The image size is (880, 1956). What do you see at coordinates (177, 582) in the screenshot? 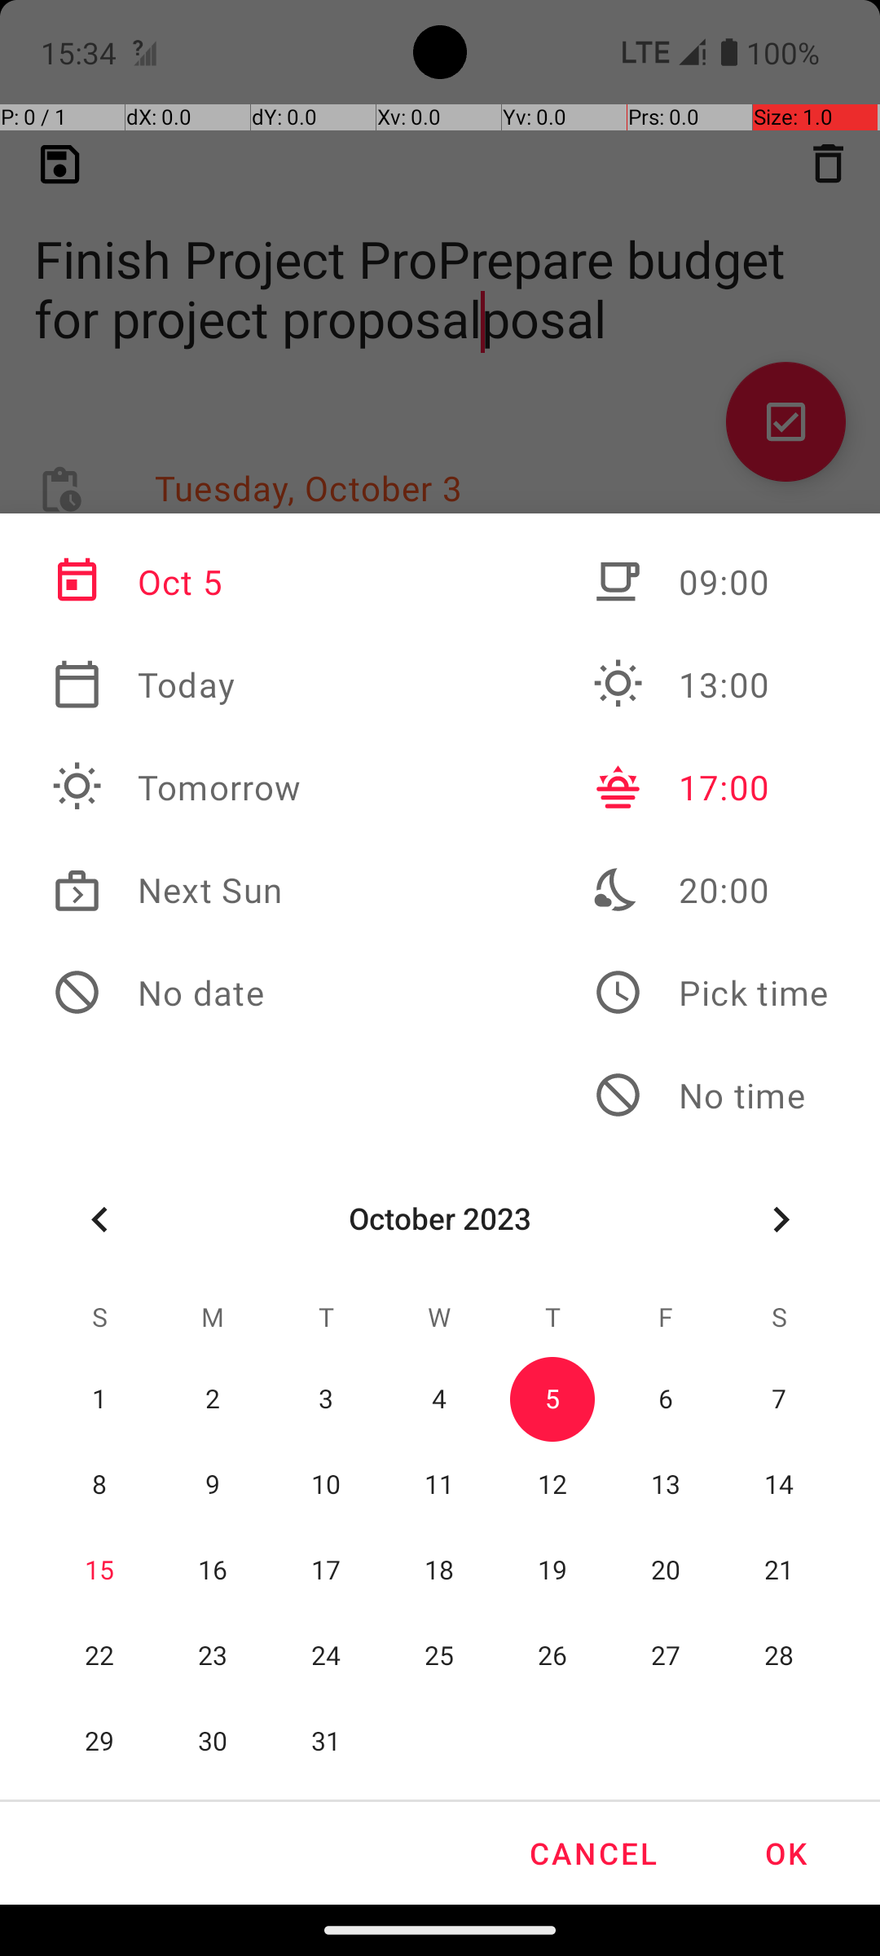
I see `Oct 5` at bounding box center [177, 582].